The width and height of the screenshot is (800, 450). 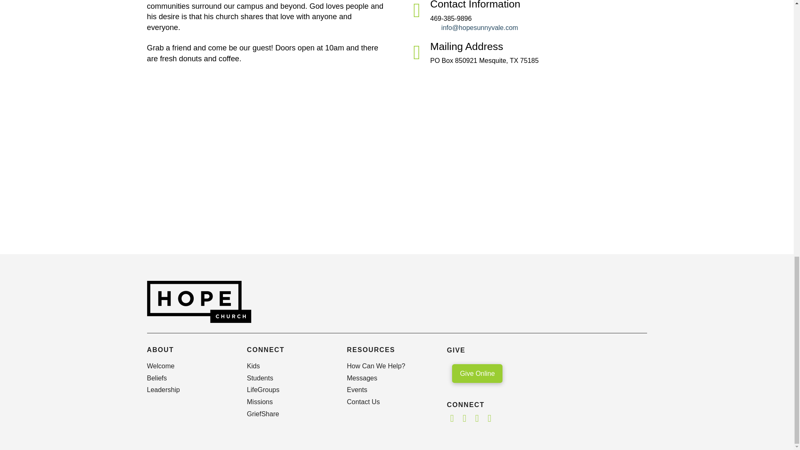 What do you see at coordinates (290, 402) in the screenshot?
I see `Missions` at bounding box center [290, 402].